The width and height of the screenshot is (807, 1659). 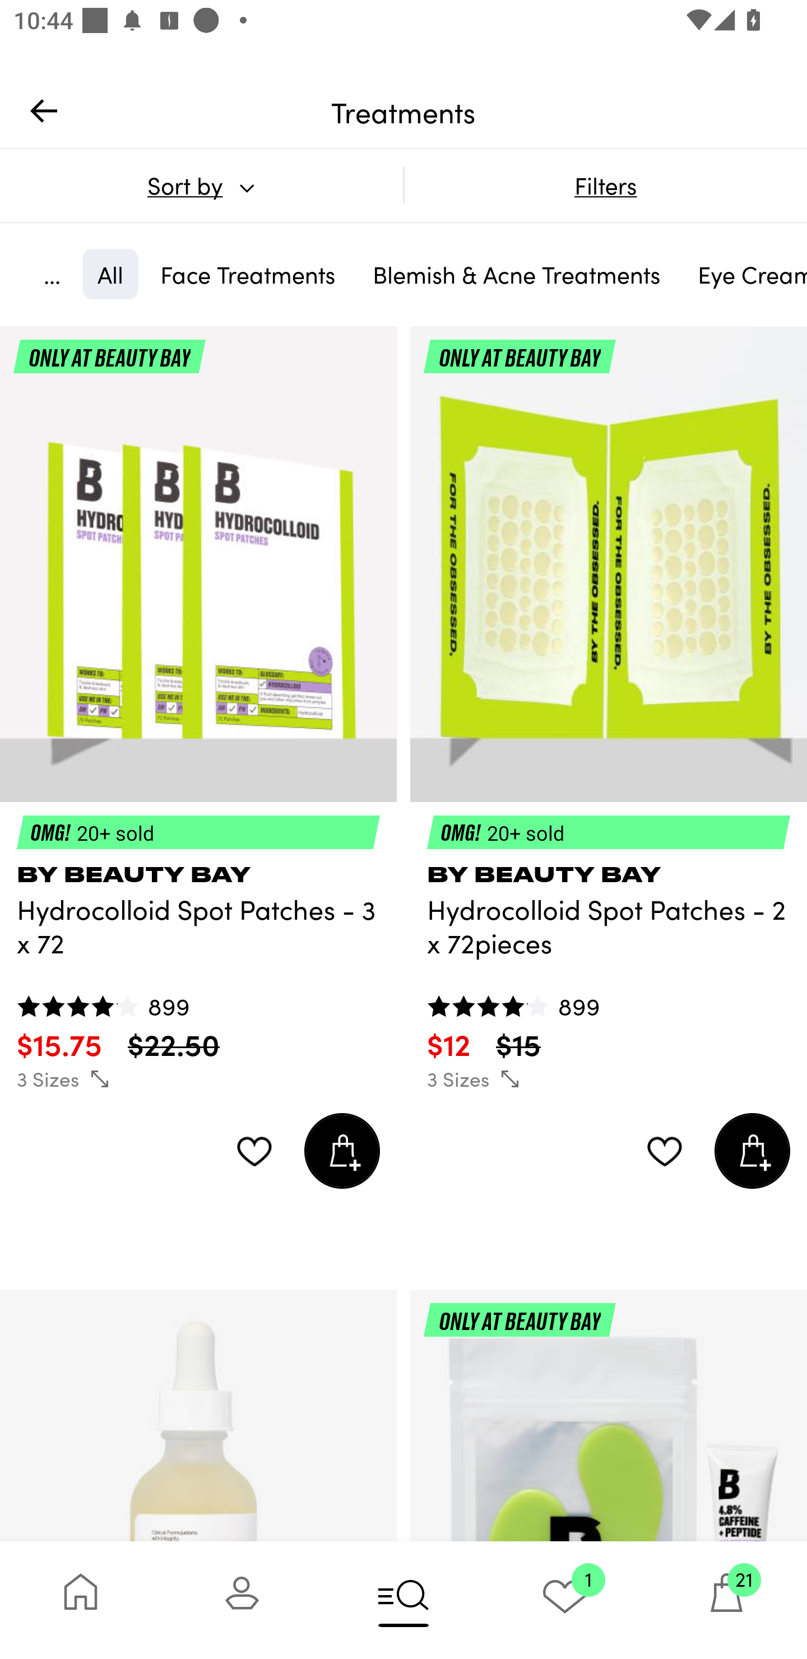 I want to click on Blemish & Acne Treatments, so click(x=517, y=274).